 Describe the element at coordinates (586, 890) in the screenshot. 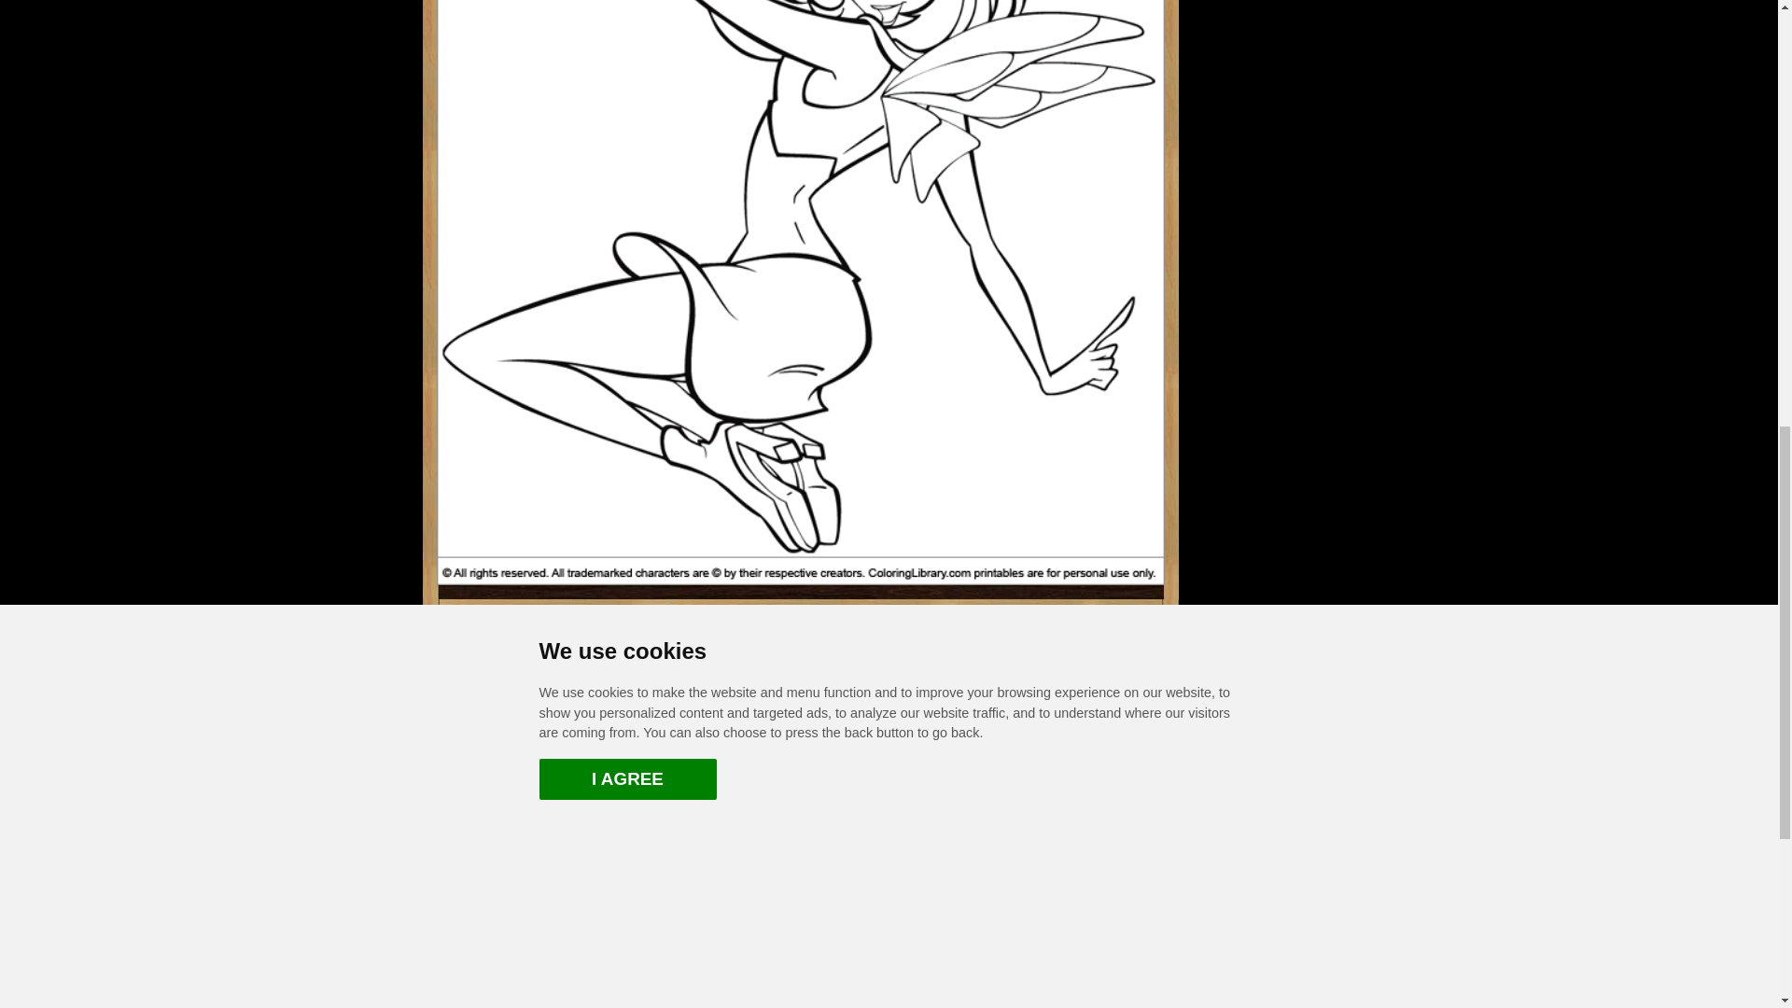

I see `Free printable coloring pages` at that location.